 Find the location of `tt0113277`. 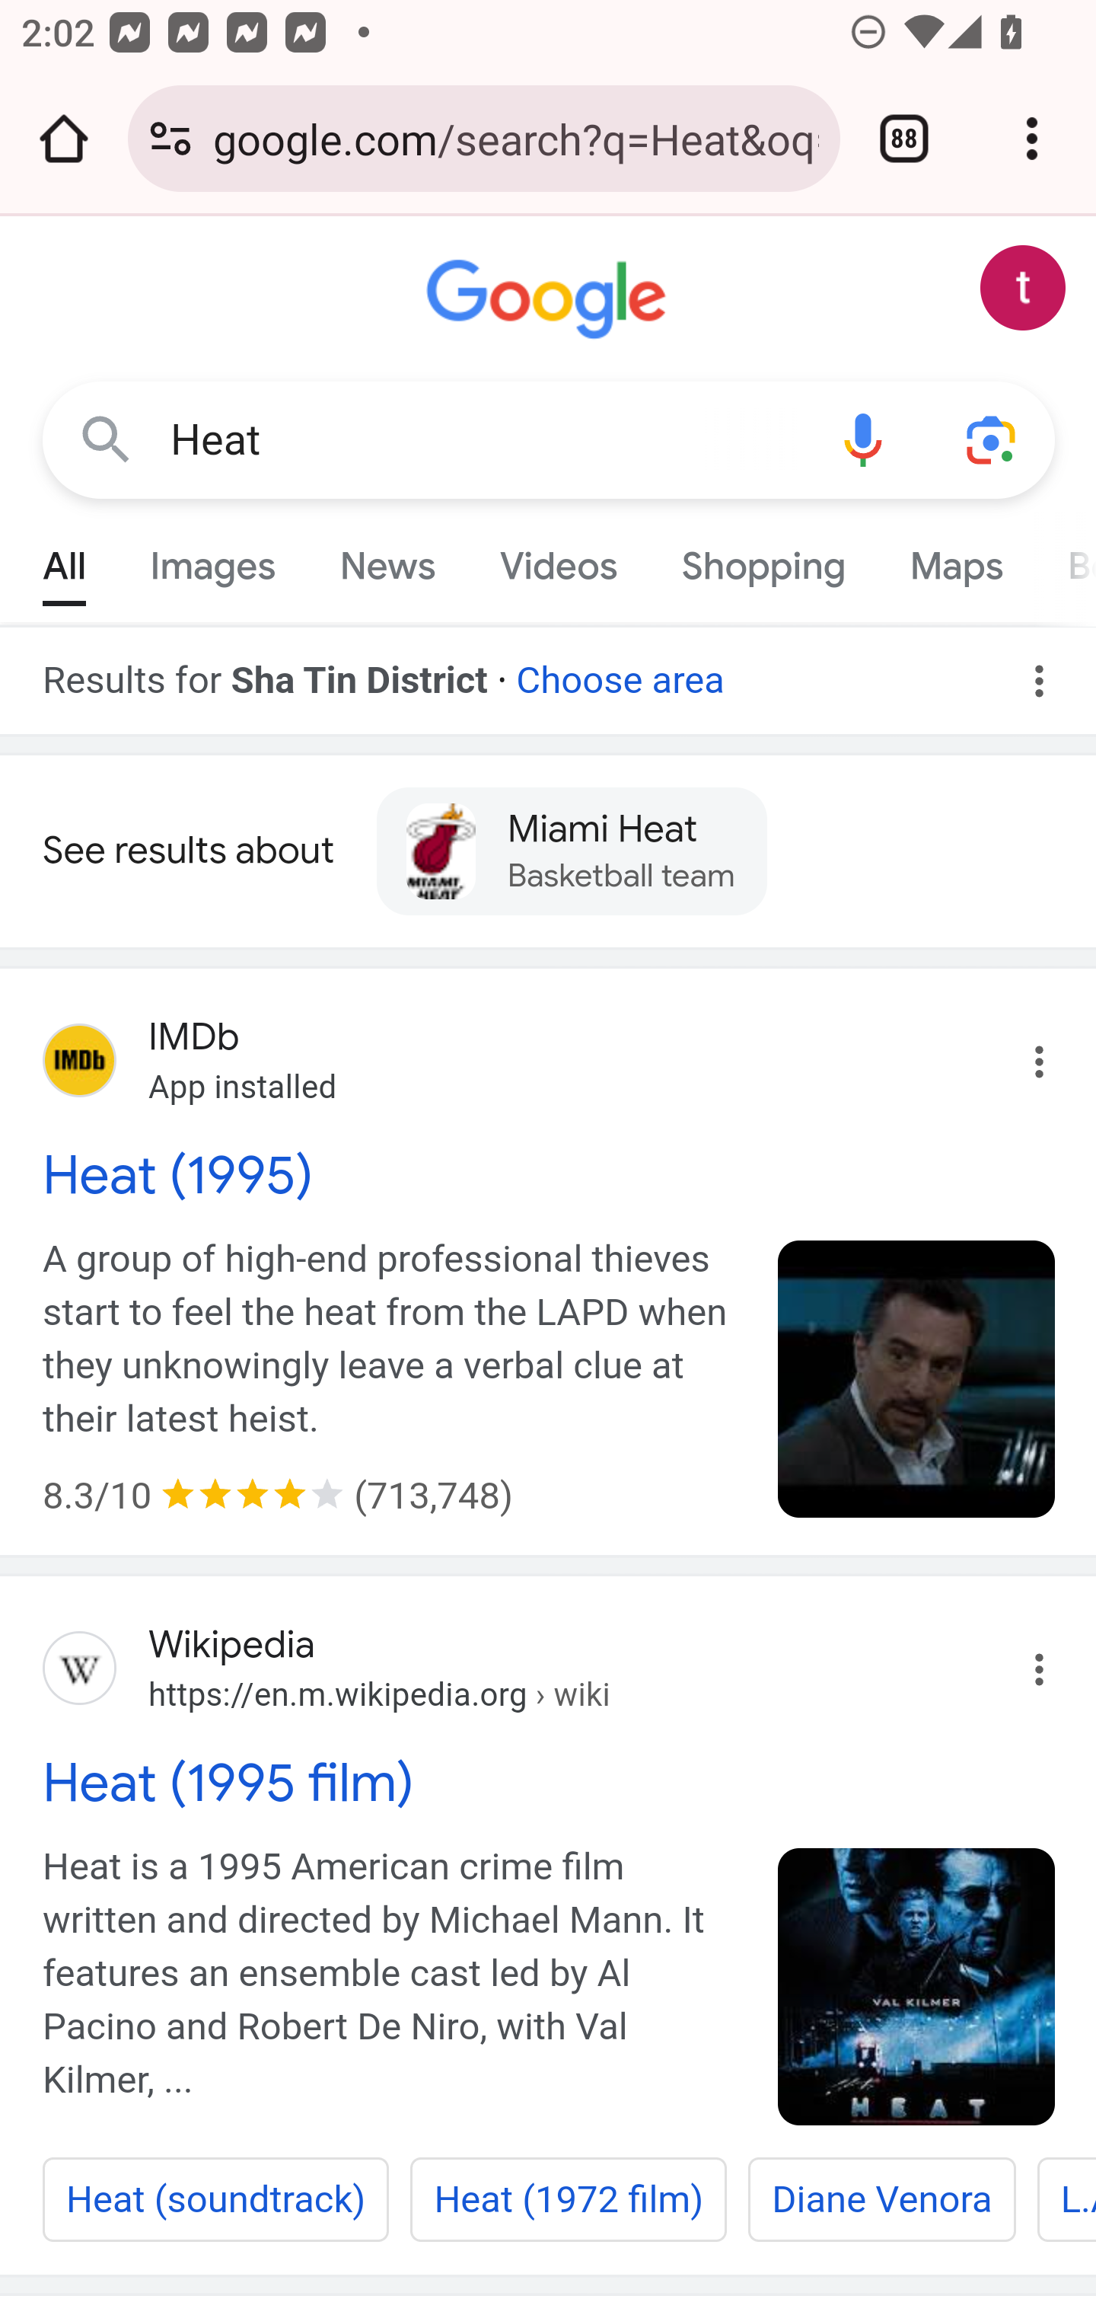

tt0113277 is located at coordinates (918, 1378).